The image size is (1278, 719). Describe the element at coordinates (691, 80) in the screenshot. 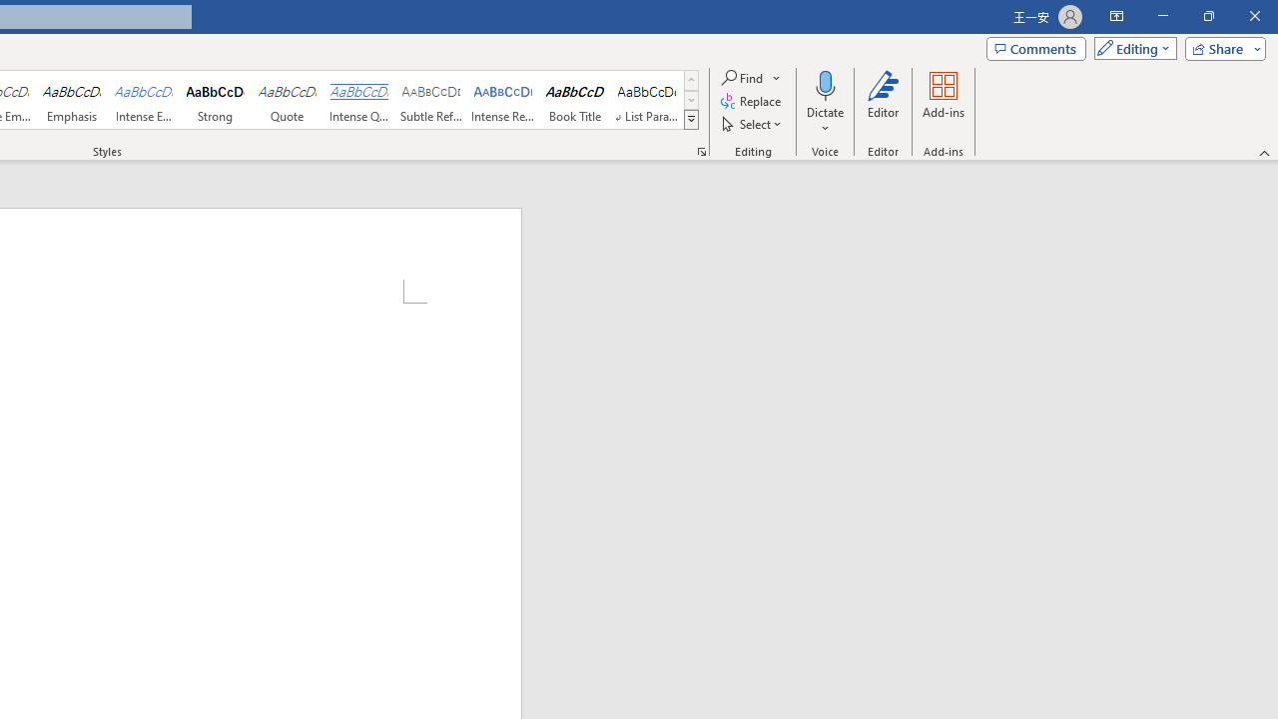

I see `Row up` at that location.